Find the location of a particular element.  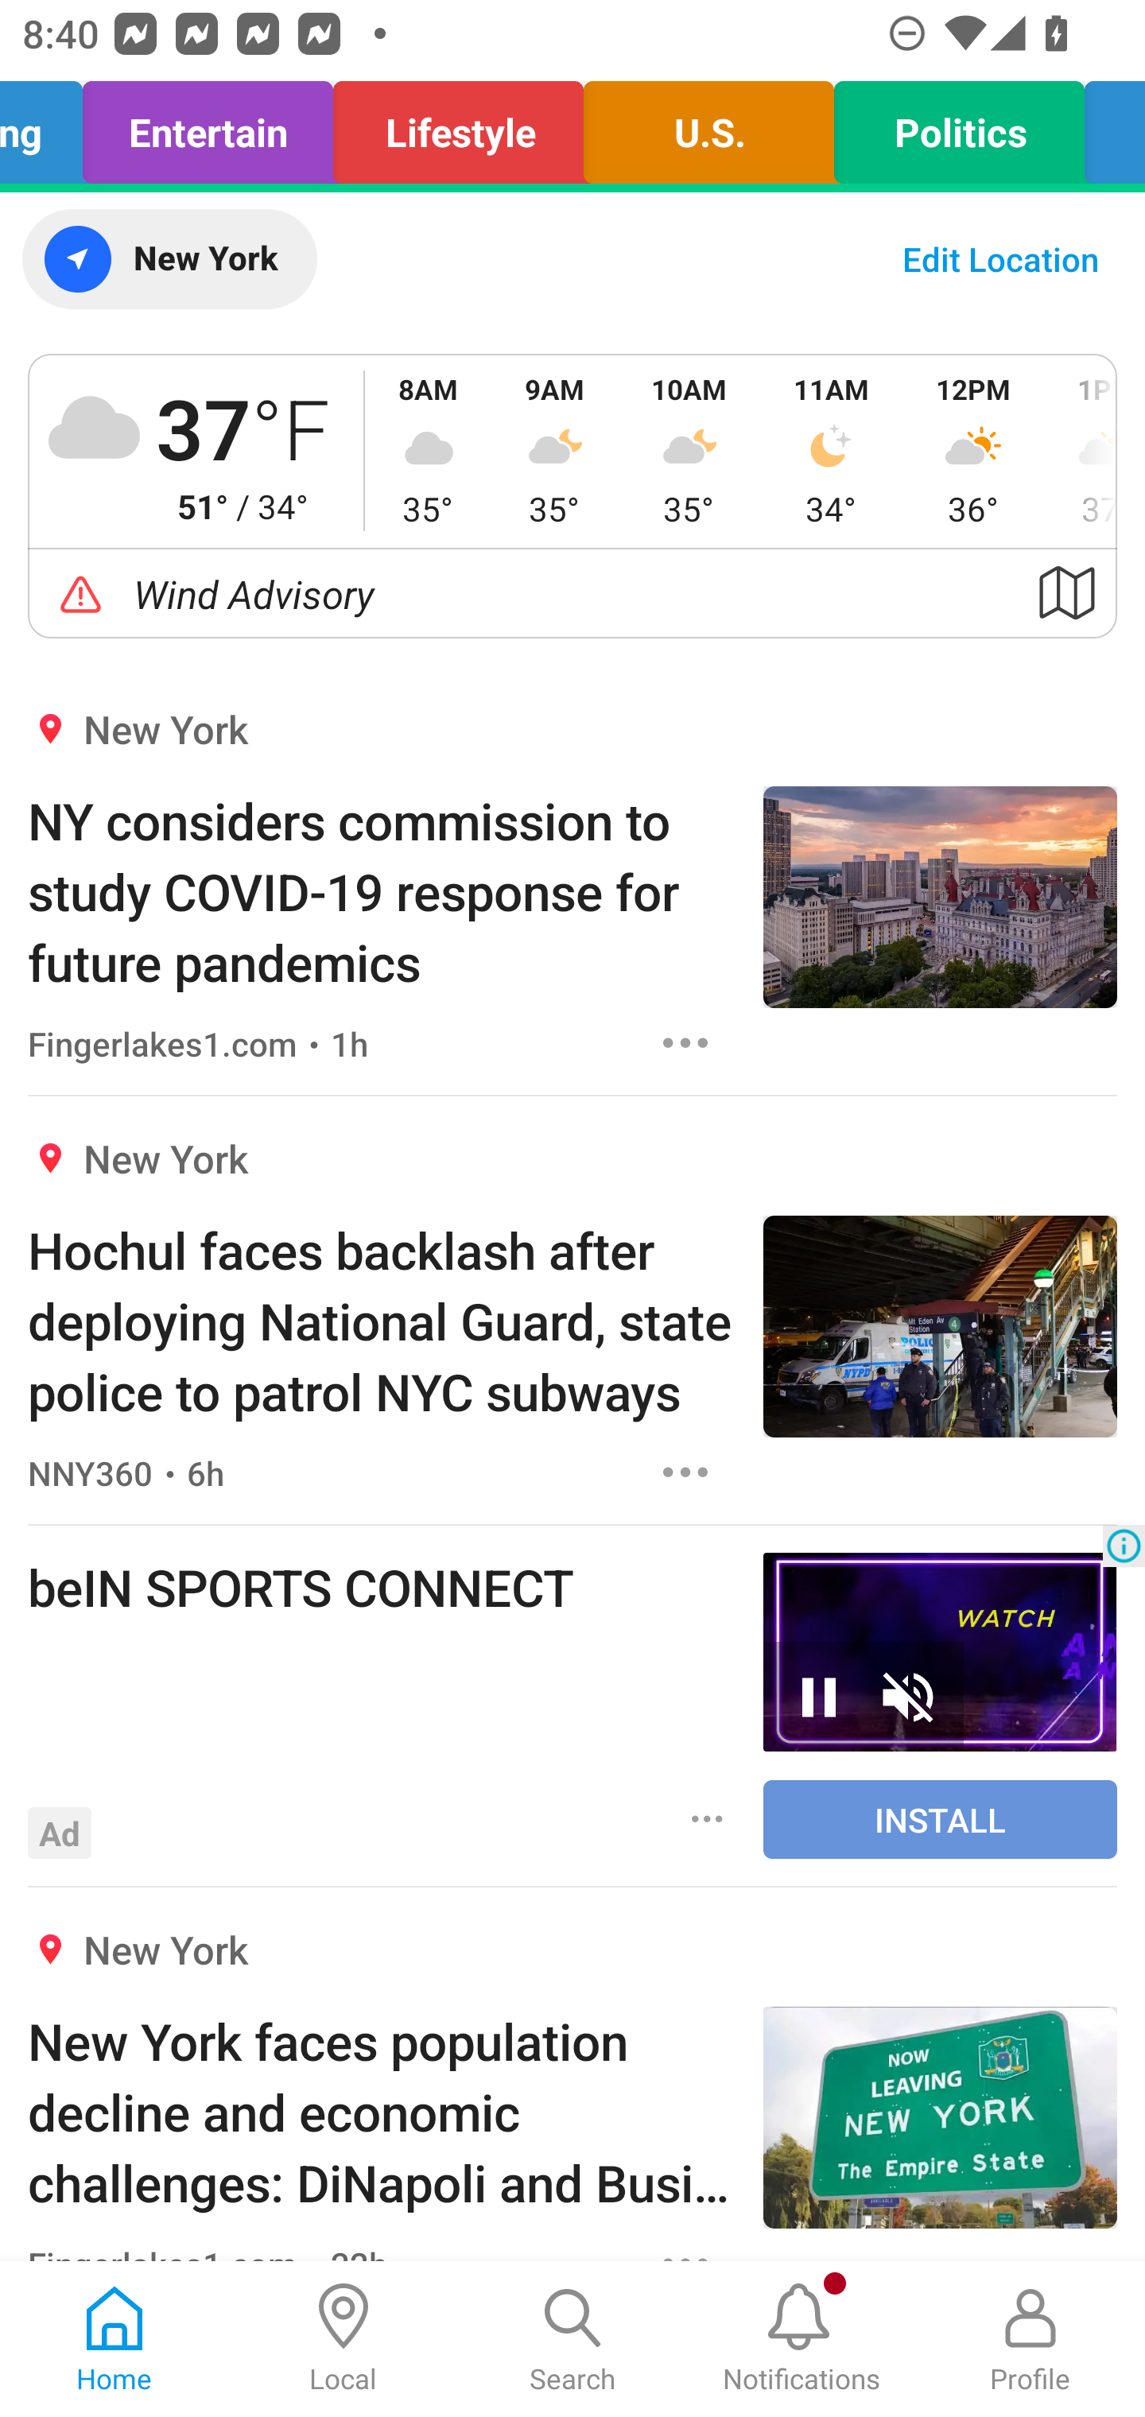

Wind Advisory is located at coordinates (572, 593).